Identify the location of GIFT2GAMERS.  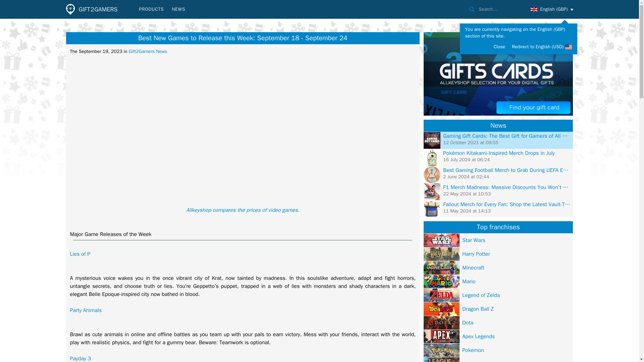
(92, 9).